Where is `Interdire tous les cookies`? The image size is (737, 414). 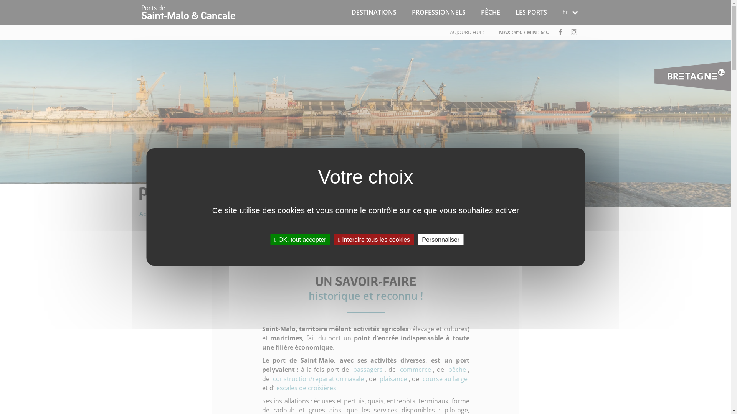
Interdire tous les cookies is located at coordinates (374, 240).